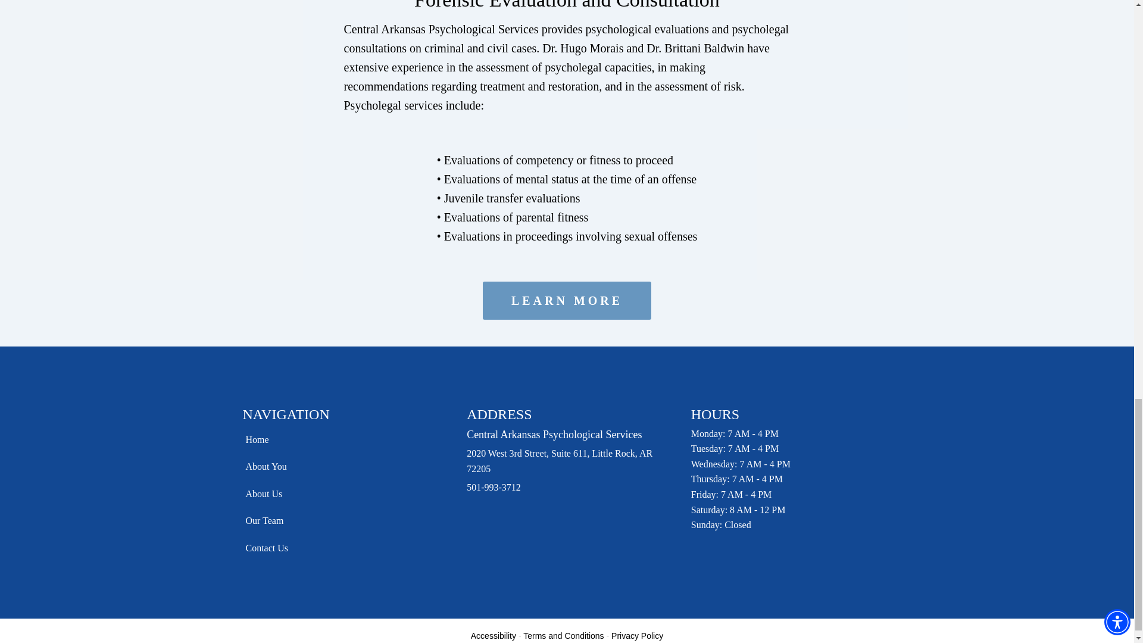 Image resolution: width=1143 pixels, height=643 pixels. I want to click on 501-993-3712, so click(494, 487).